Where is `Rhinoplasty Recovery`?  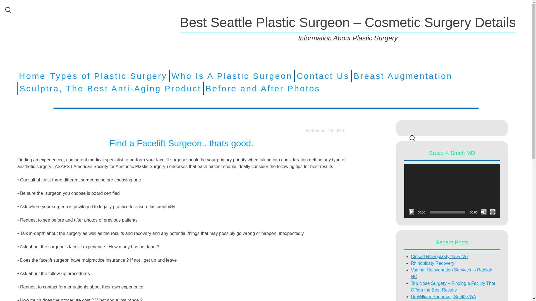
Rhinoplasty Recovery is located at coordinates (433, 263).